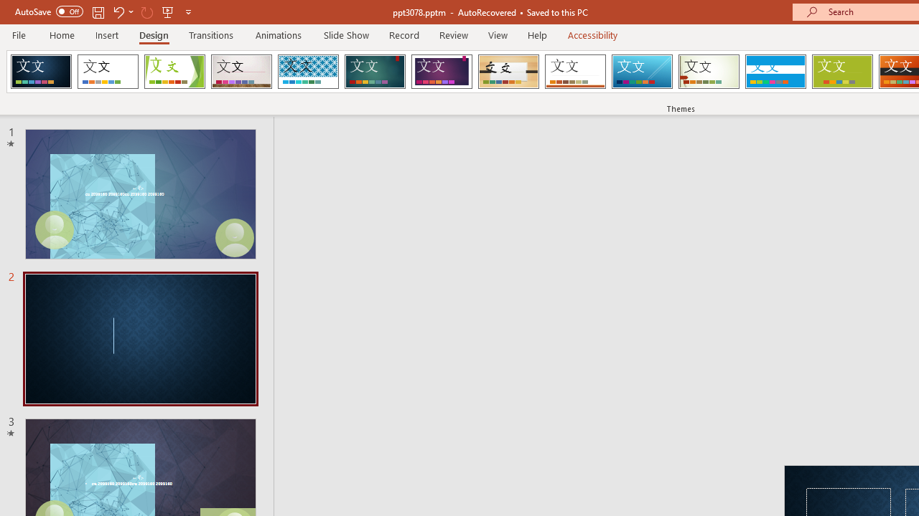  Describe the element at coordinates (41, 72) in the screenshot. I see `Dividend` at that location.